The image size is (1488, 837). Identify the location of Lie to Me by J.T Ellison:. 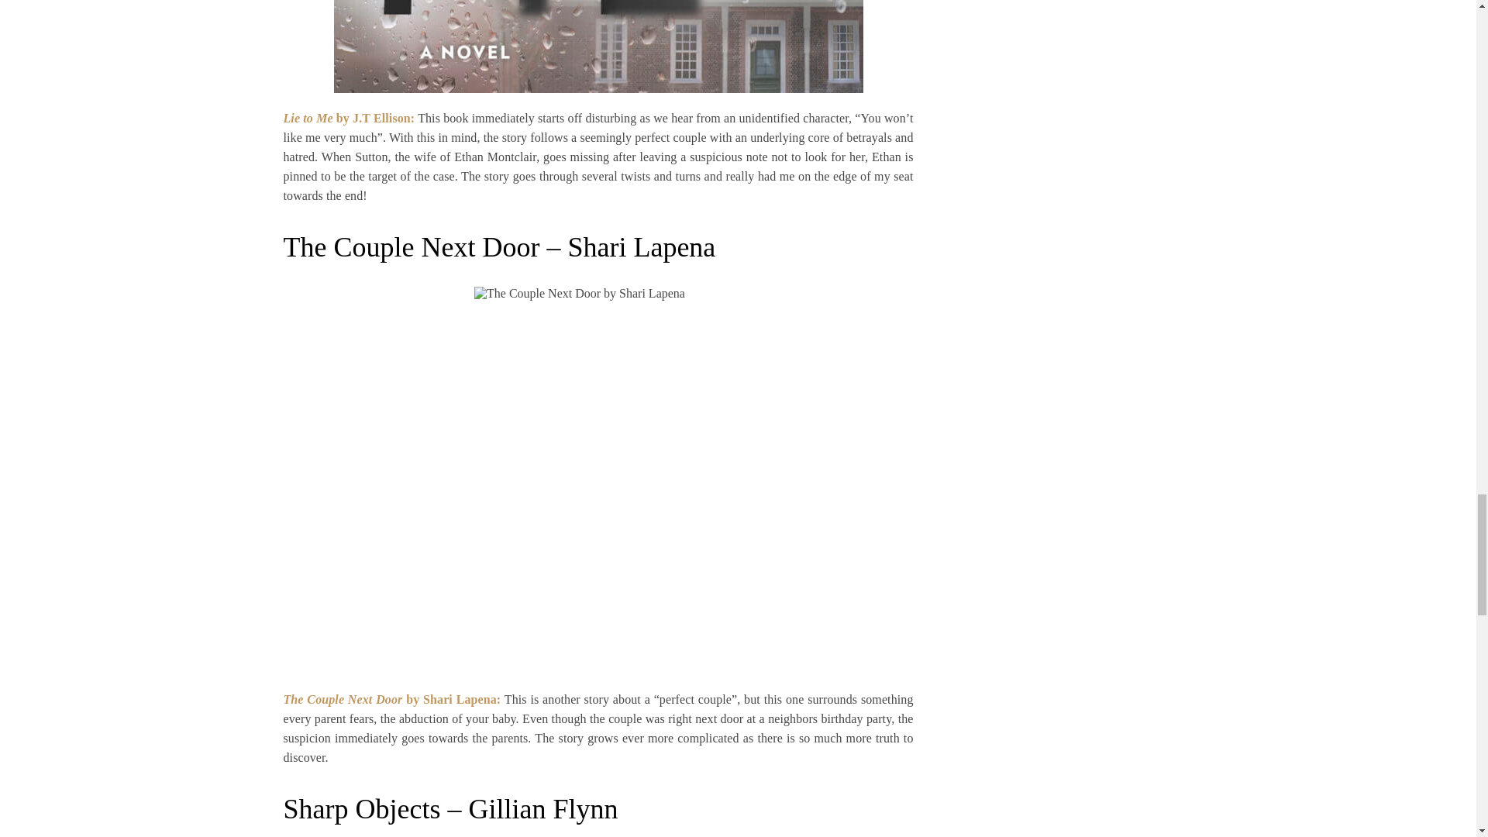
(349, 118).